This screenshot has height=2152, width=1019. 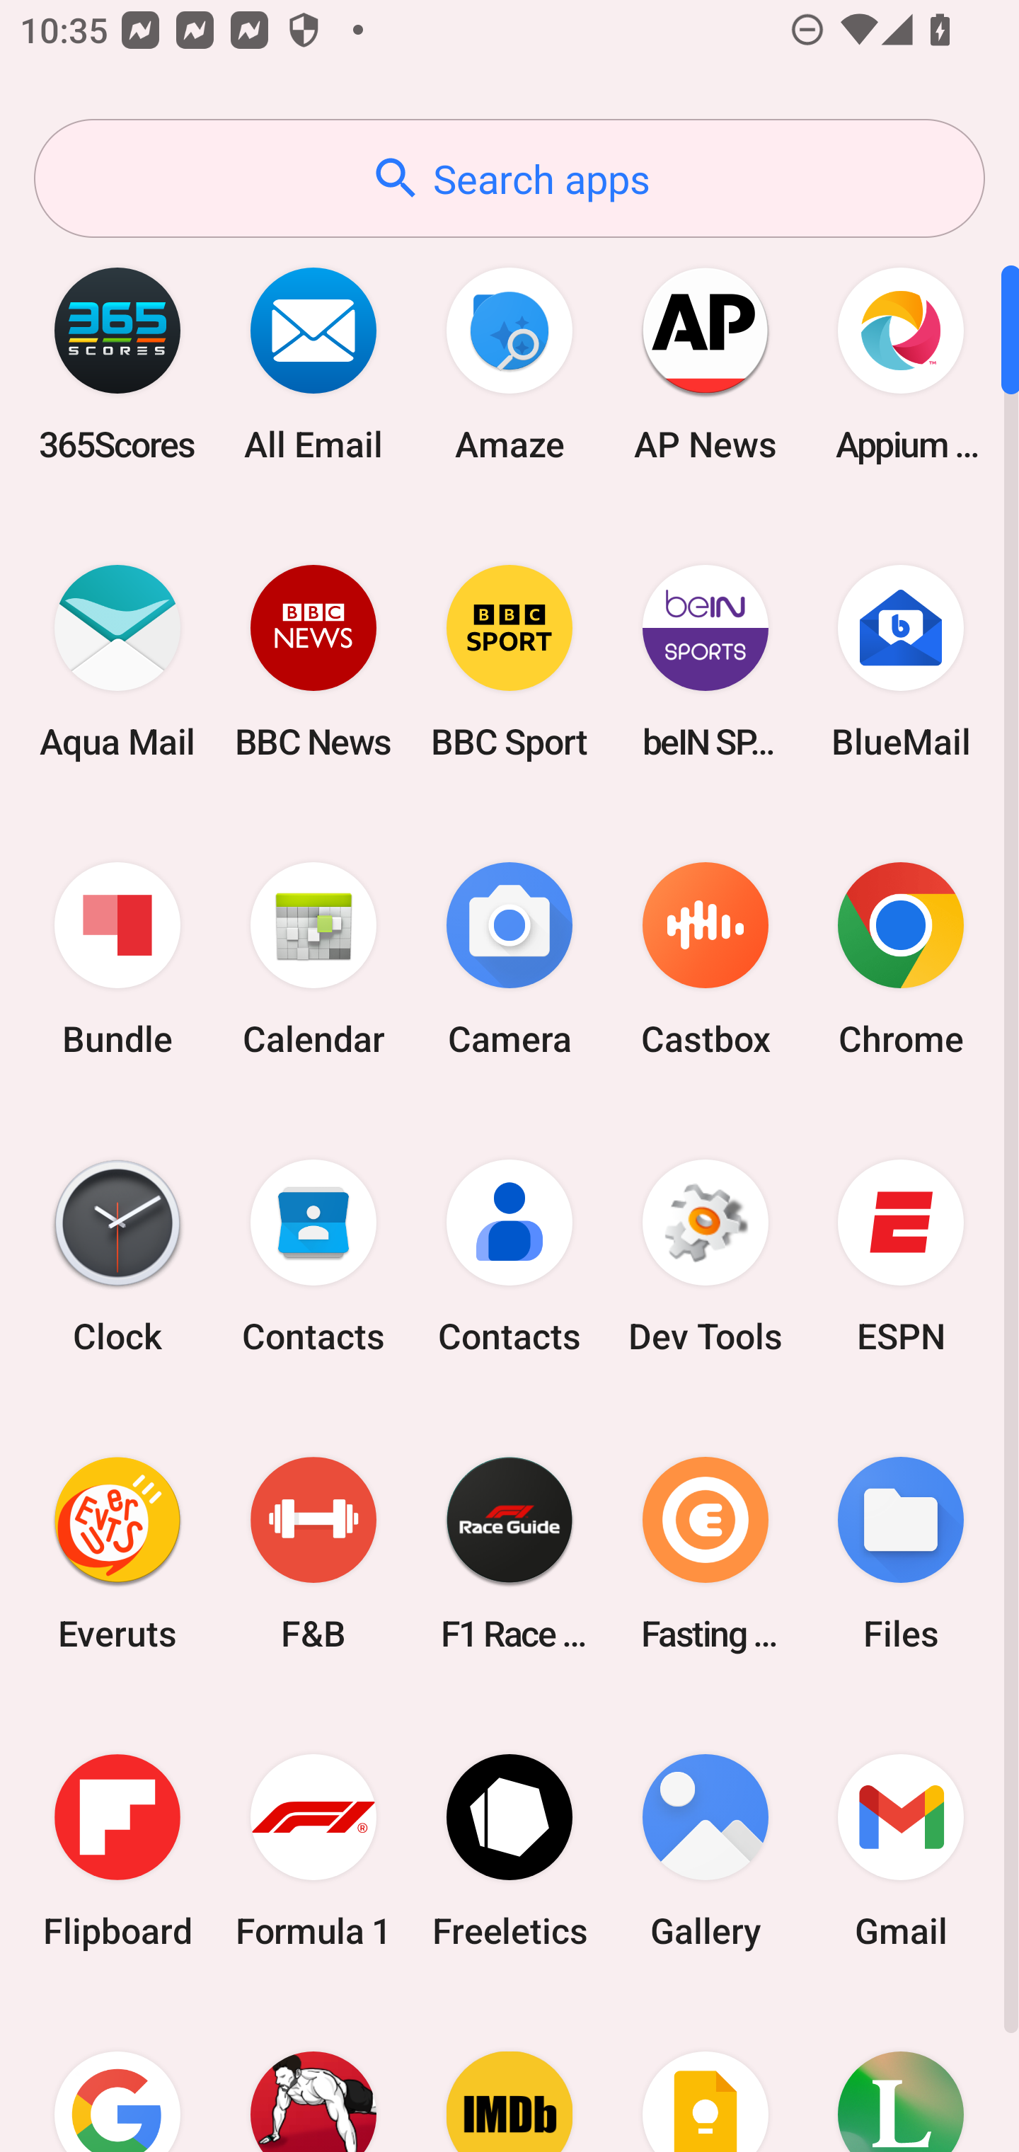 I want to click on Bundle, so click(x=117, y=960).